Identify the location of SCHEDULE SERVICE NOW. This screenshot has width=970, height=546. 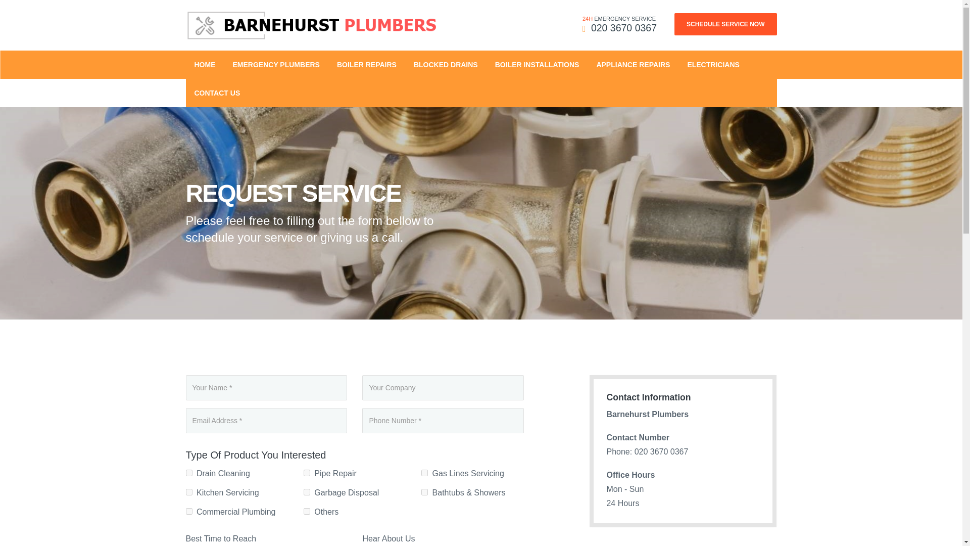
(725, 24).